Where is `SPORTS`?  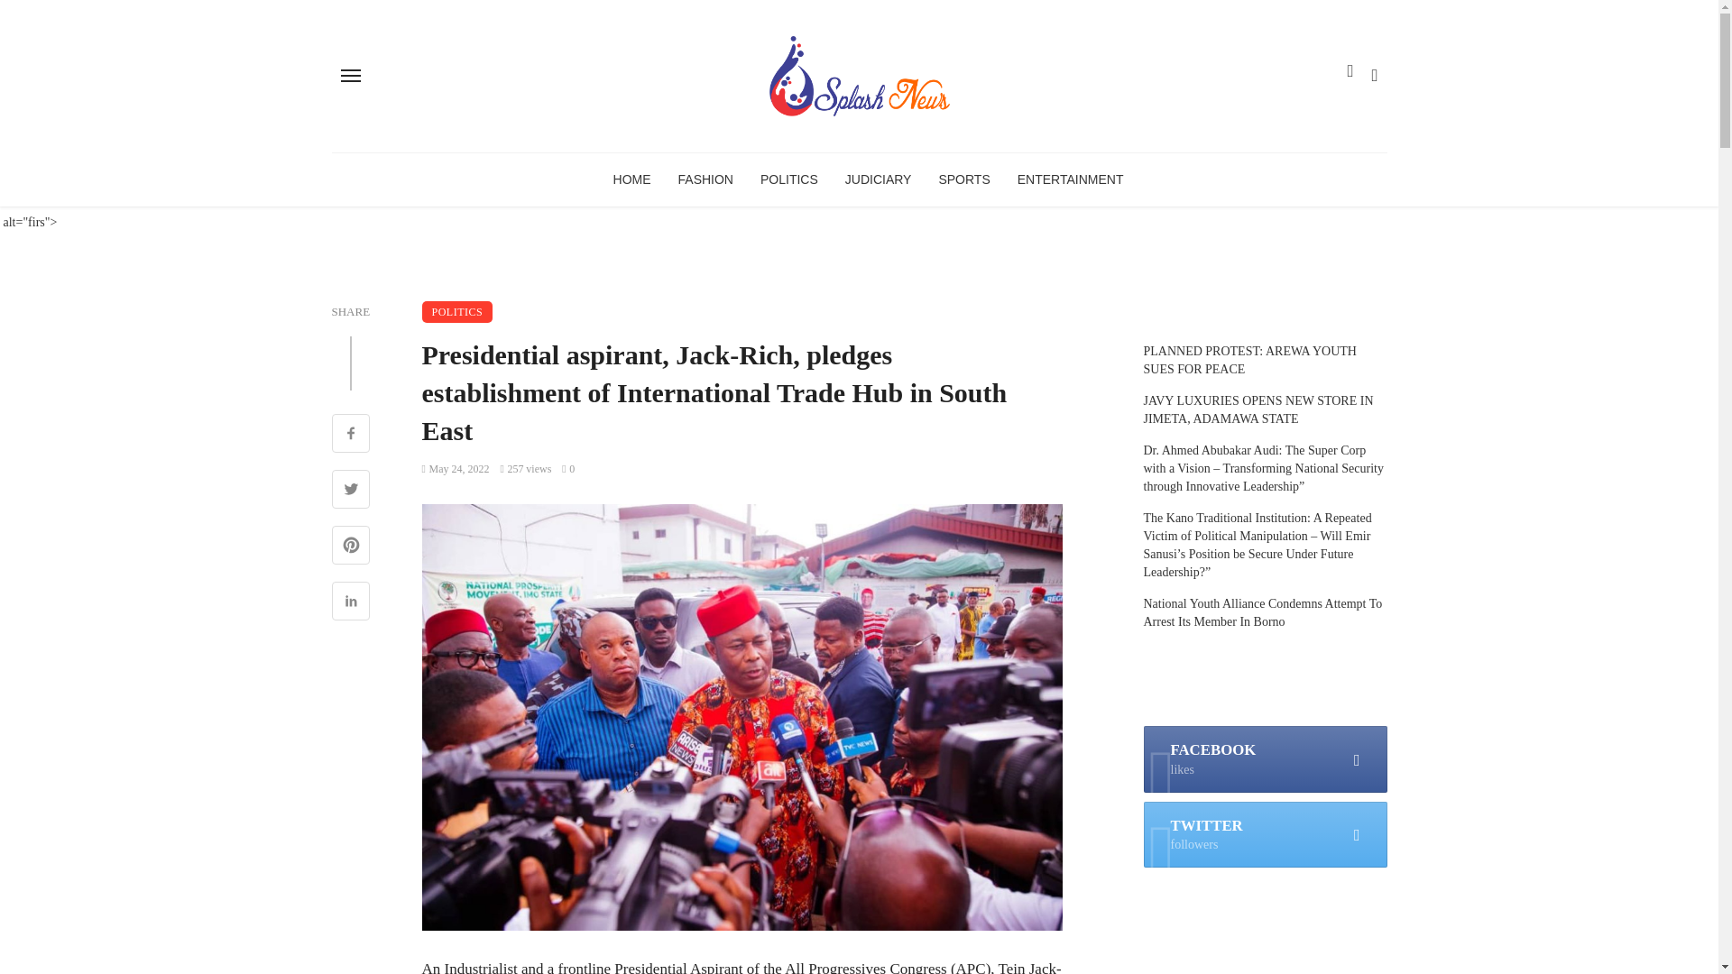
SPORTS is located at coordinates (963, 179).